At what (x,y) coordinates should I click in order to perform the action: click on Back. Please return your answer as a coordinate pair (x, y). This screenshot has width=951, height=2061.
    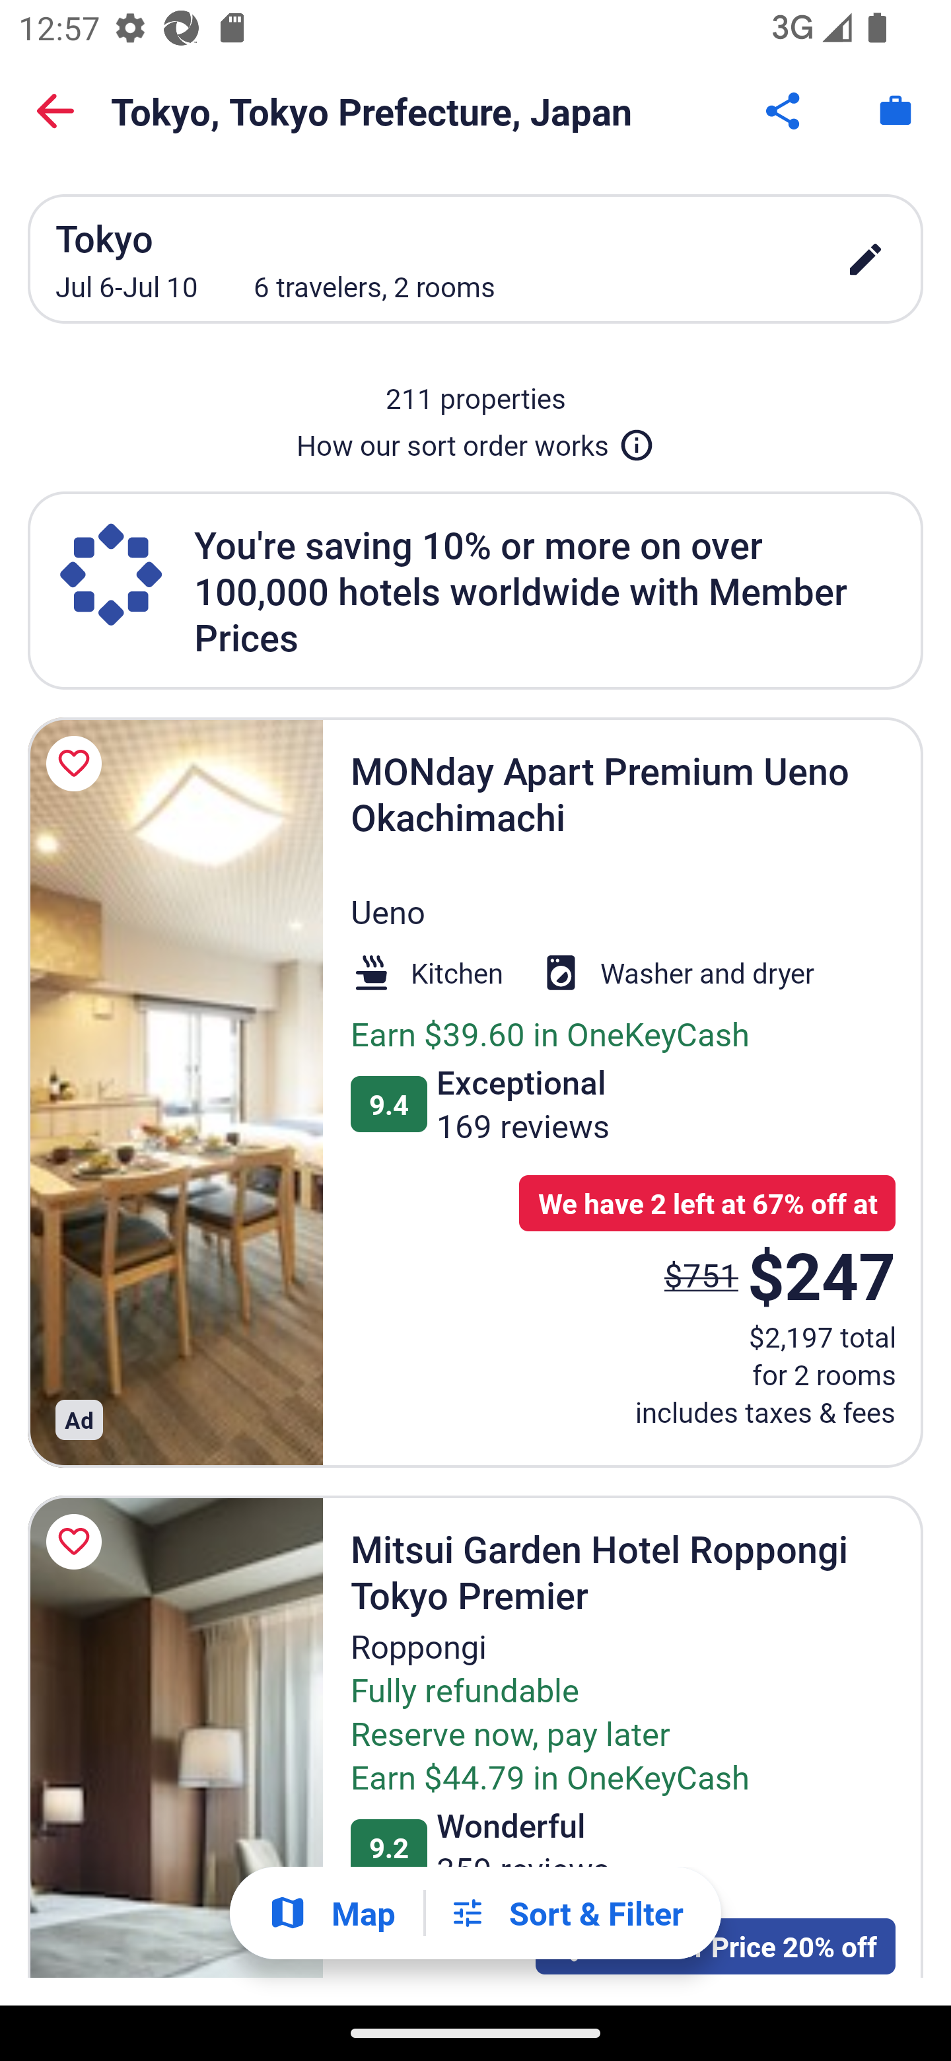
    Looking at the image, I should click on (55, 111).